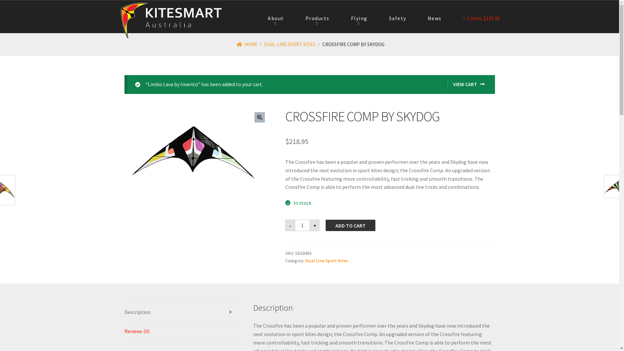  What do you see at coordinates (290, 226) in the screenshot?
I see `-` at bounding box center [290, 226].